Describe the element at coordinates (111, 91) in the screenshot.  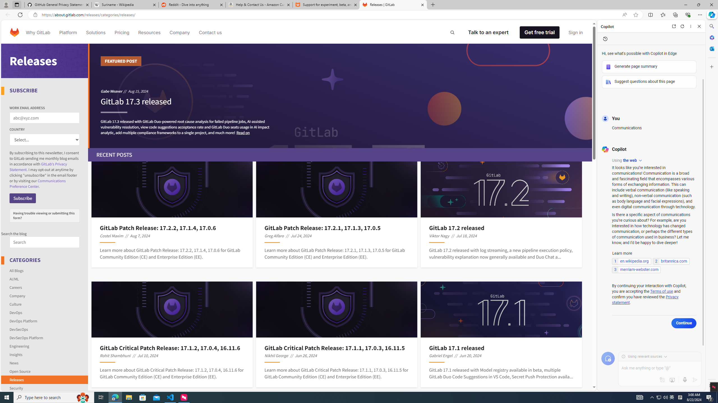
I see `Gabe Weaver` at that location.